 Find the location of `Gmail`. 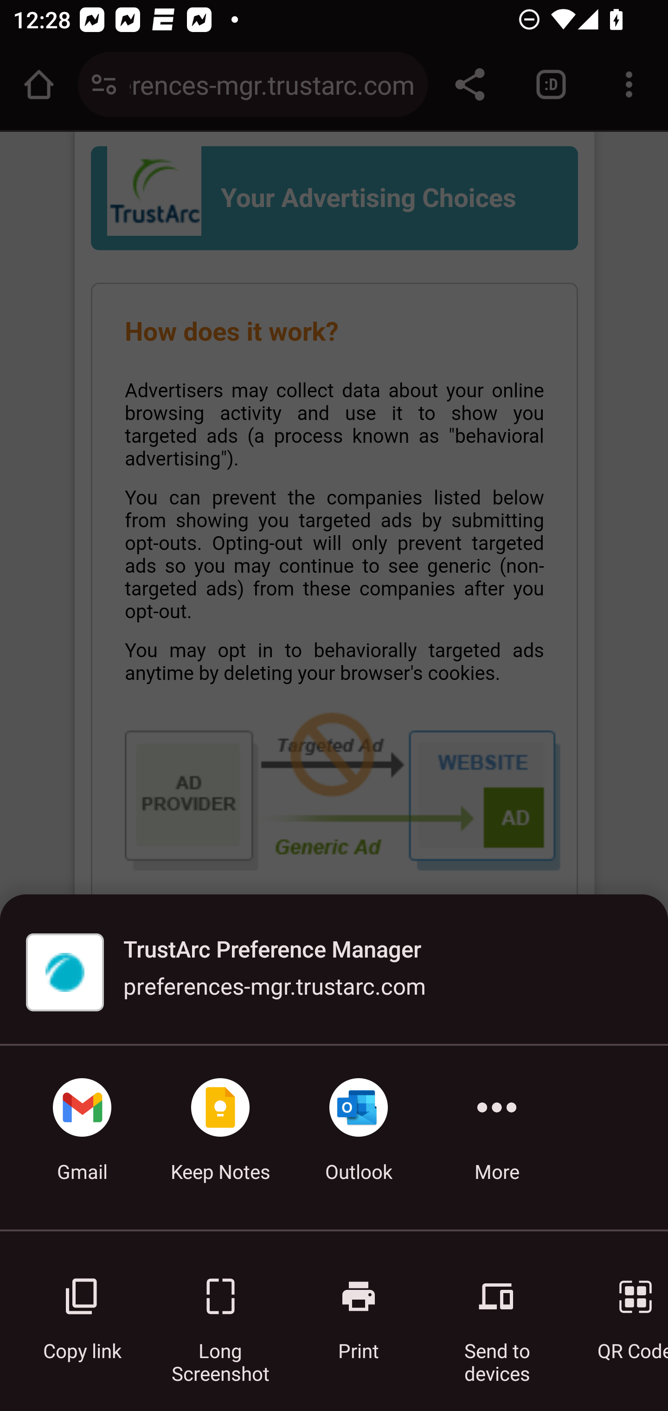

Gmail is located at coordinates (82, 1137).